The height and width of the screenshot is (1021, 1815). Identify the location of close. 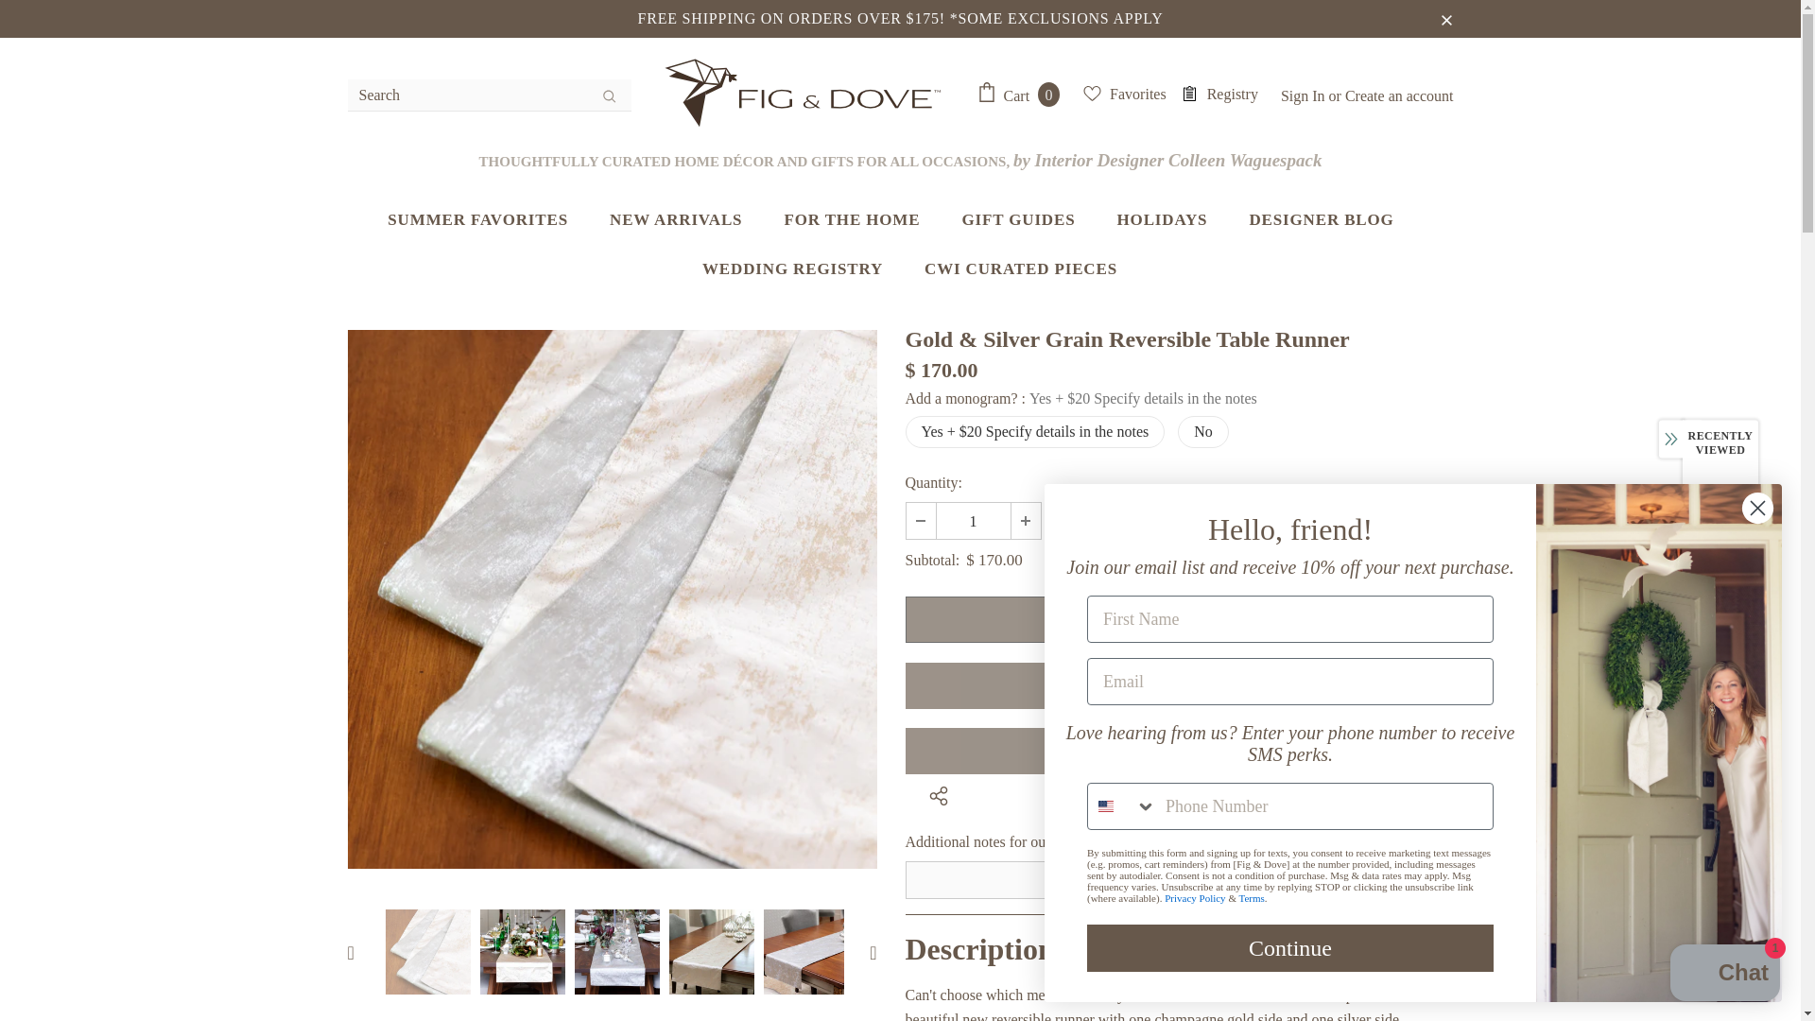
(1446, 19).